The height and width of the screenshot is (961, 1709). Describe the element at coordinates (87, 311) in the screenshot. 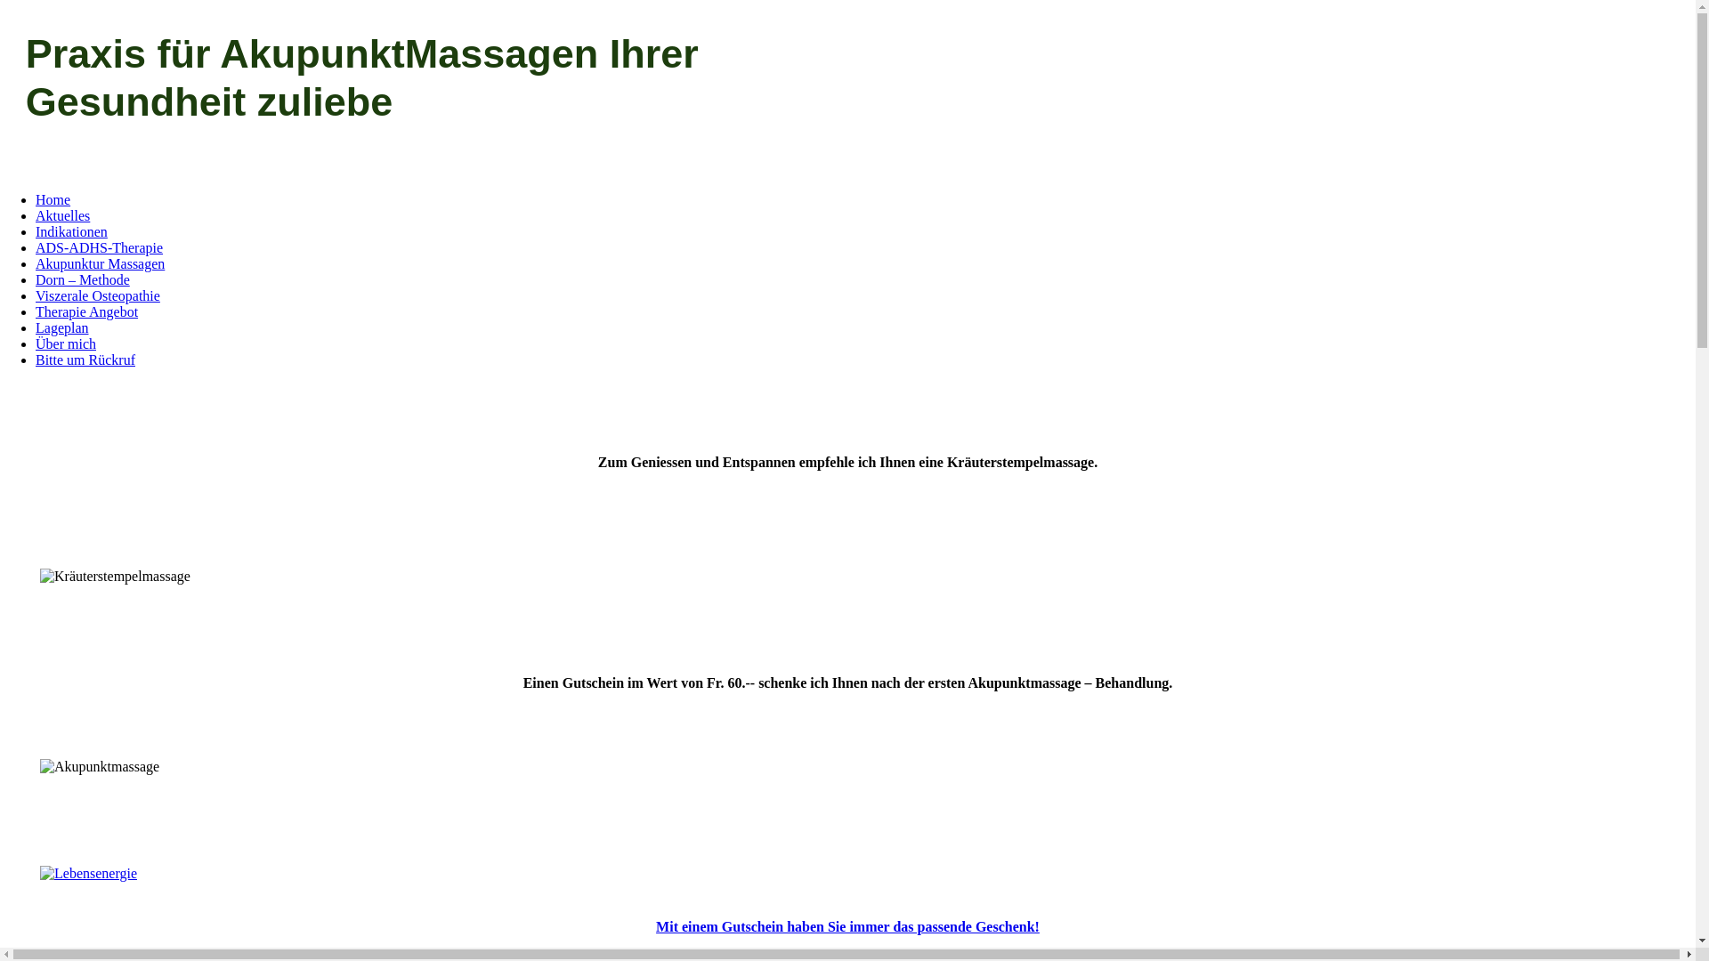

I see `Therapie Angebot` at that location.